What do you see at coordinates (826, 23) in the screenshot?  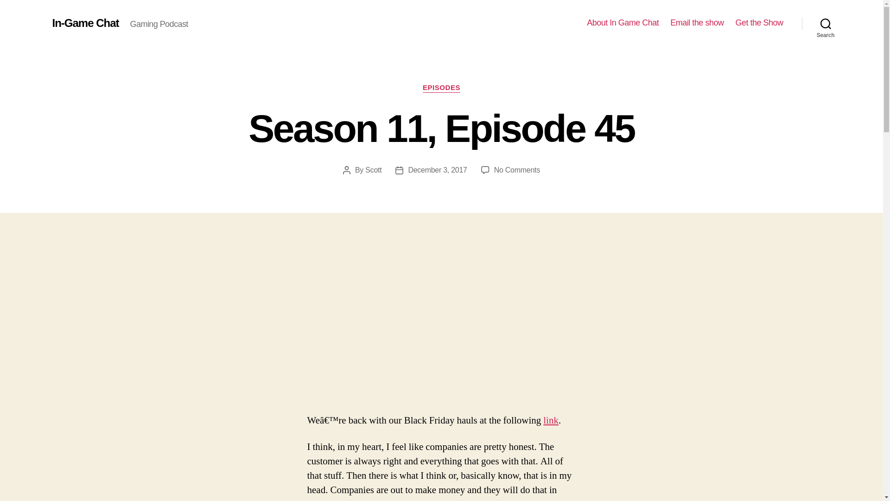 I see `In-Game Chat: Season 11, Episode 45` at bounding box center [826, 23].